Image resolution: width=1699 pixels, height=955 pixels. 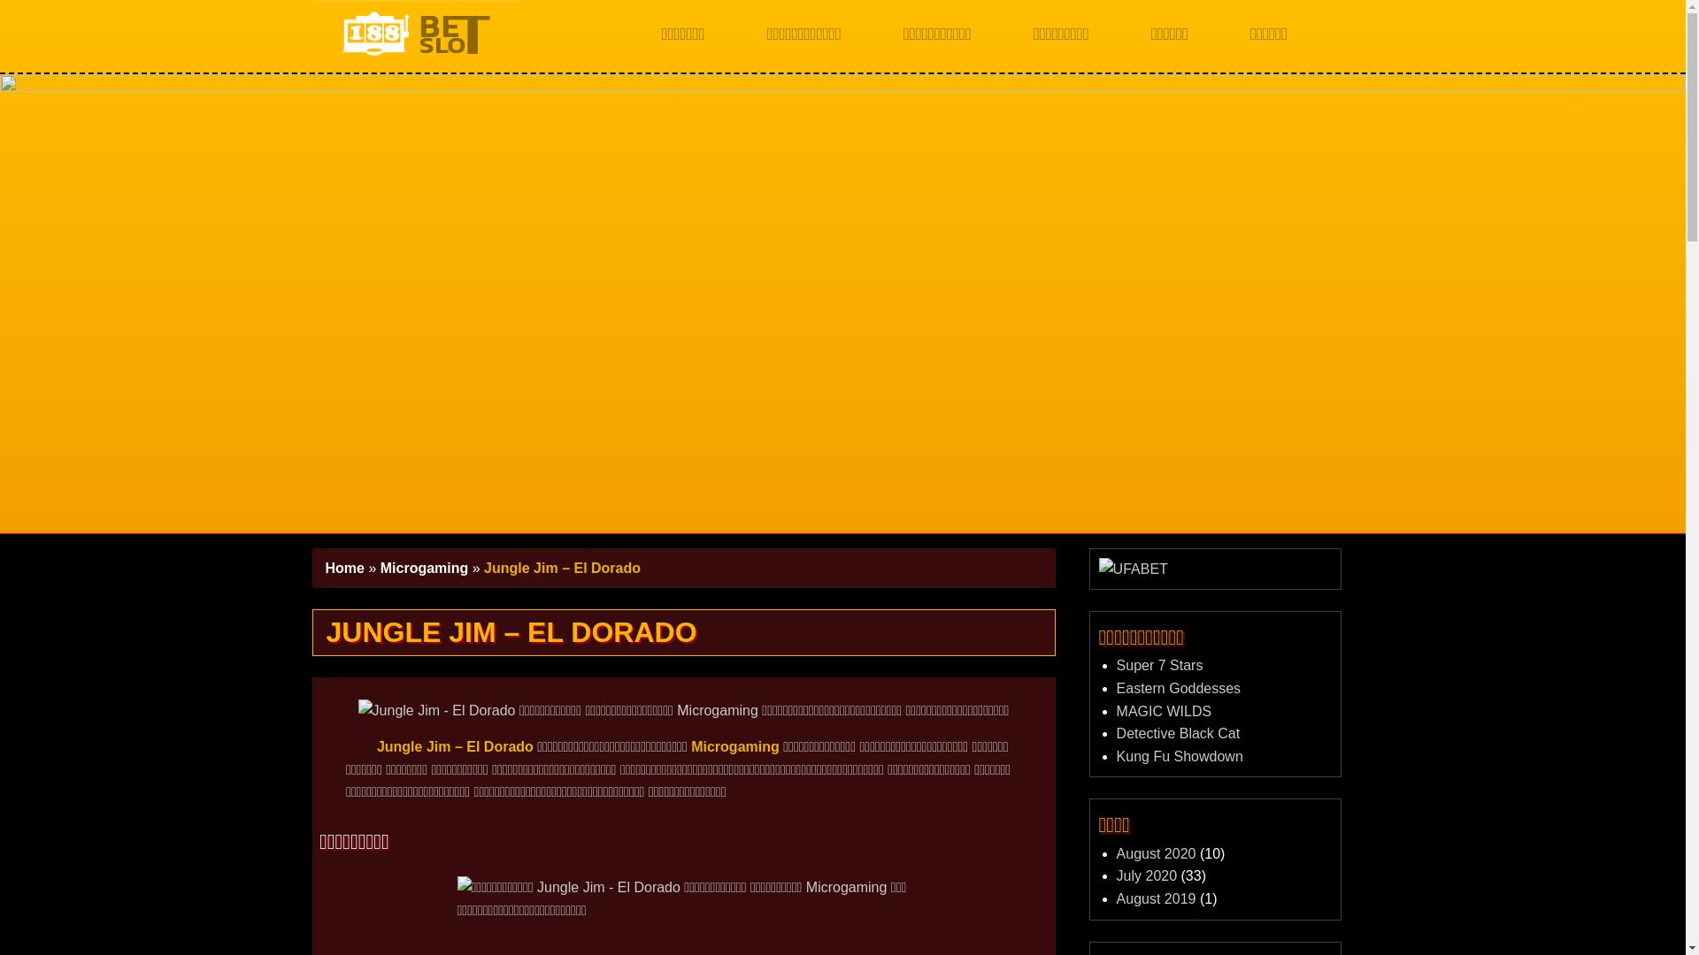 What do you see at coordinates (1157, 854) in the screenshot?
I see `August 2020` at bounding box center [1157, 854].